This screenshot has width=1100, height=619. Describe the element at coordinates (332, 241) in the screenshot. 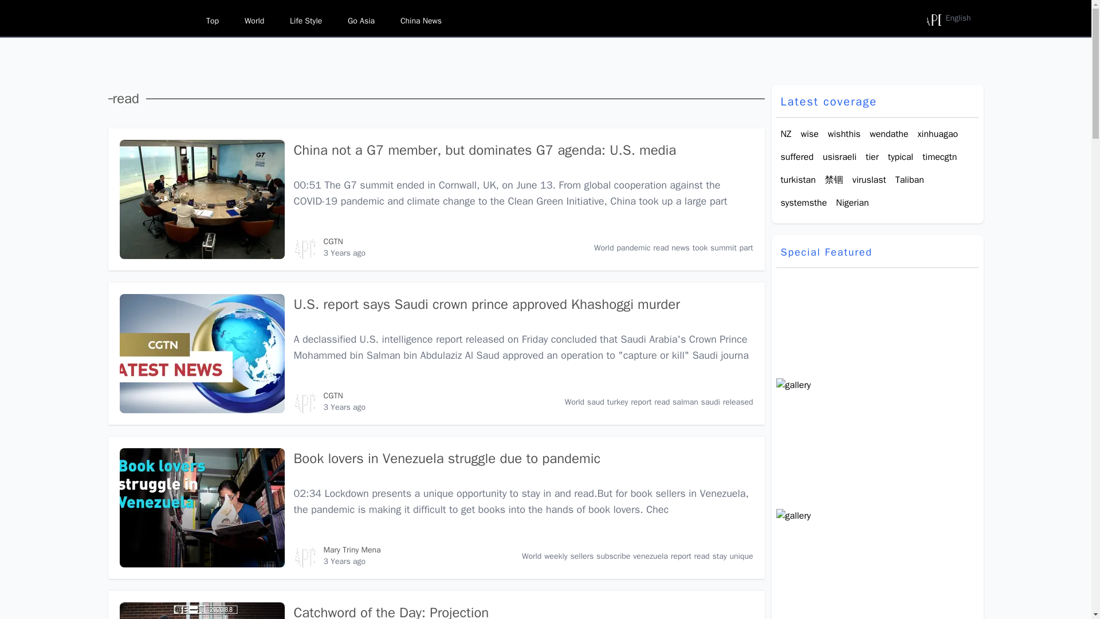

I see `CGTN` at that location.